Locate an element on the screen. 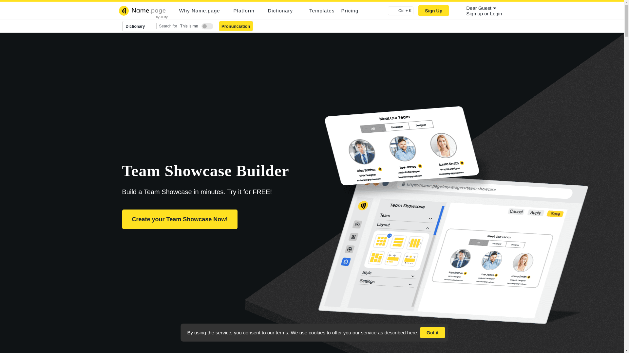 The image size is (629, 353). Sign in to your account is located at coordinates (496, 13).